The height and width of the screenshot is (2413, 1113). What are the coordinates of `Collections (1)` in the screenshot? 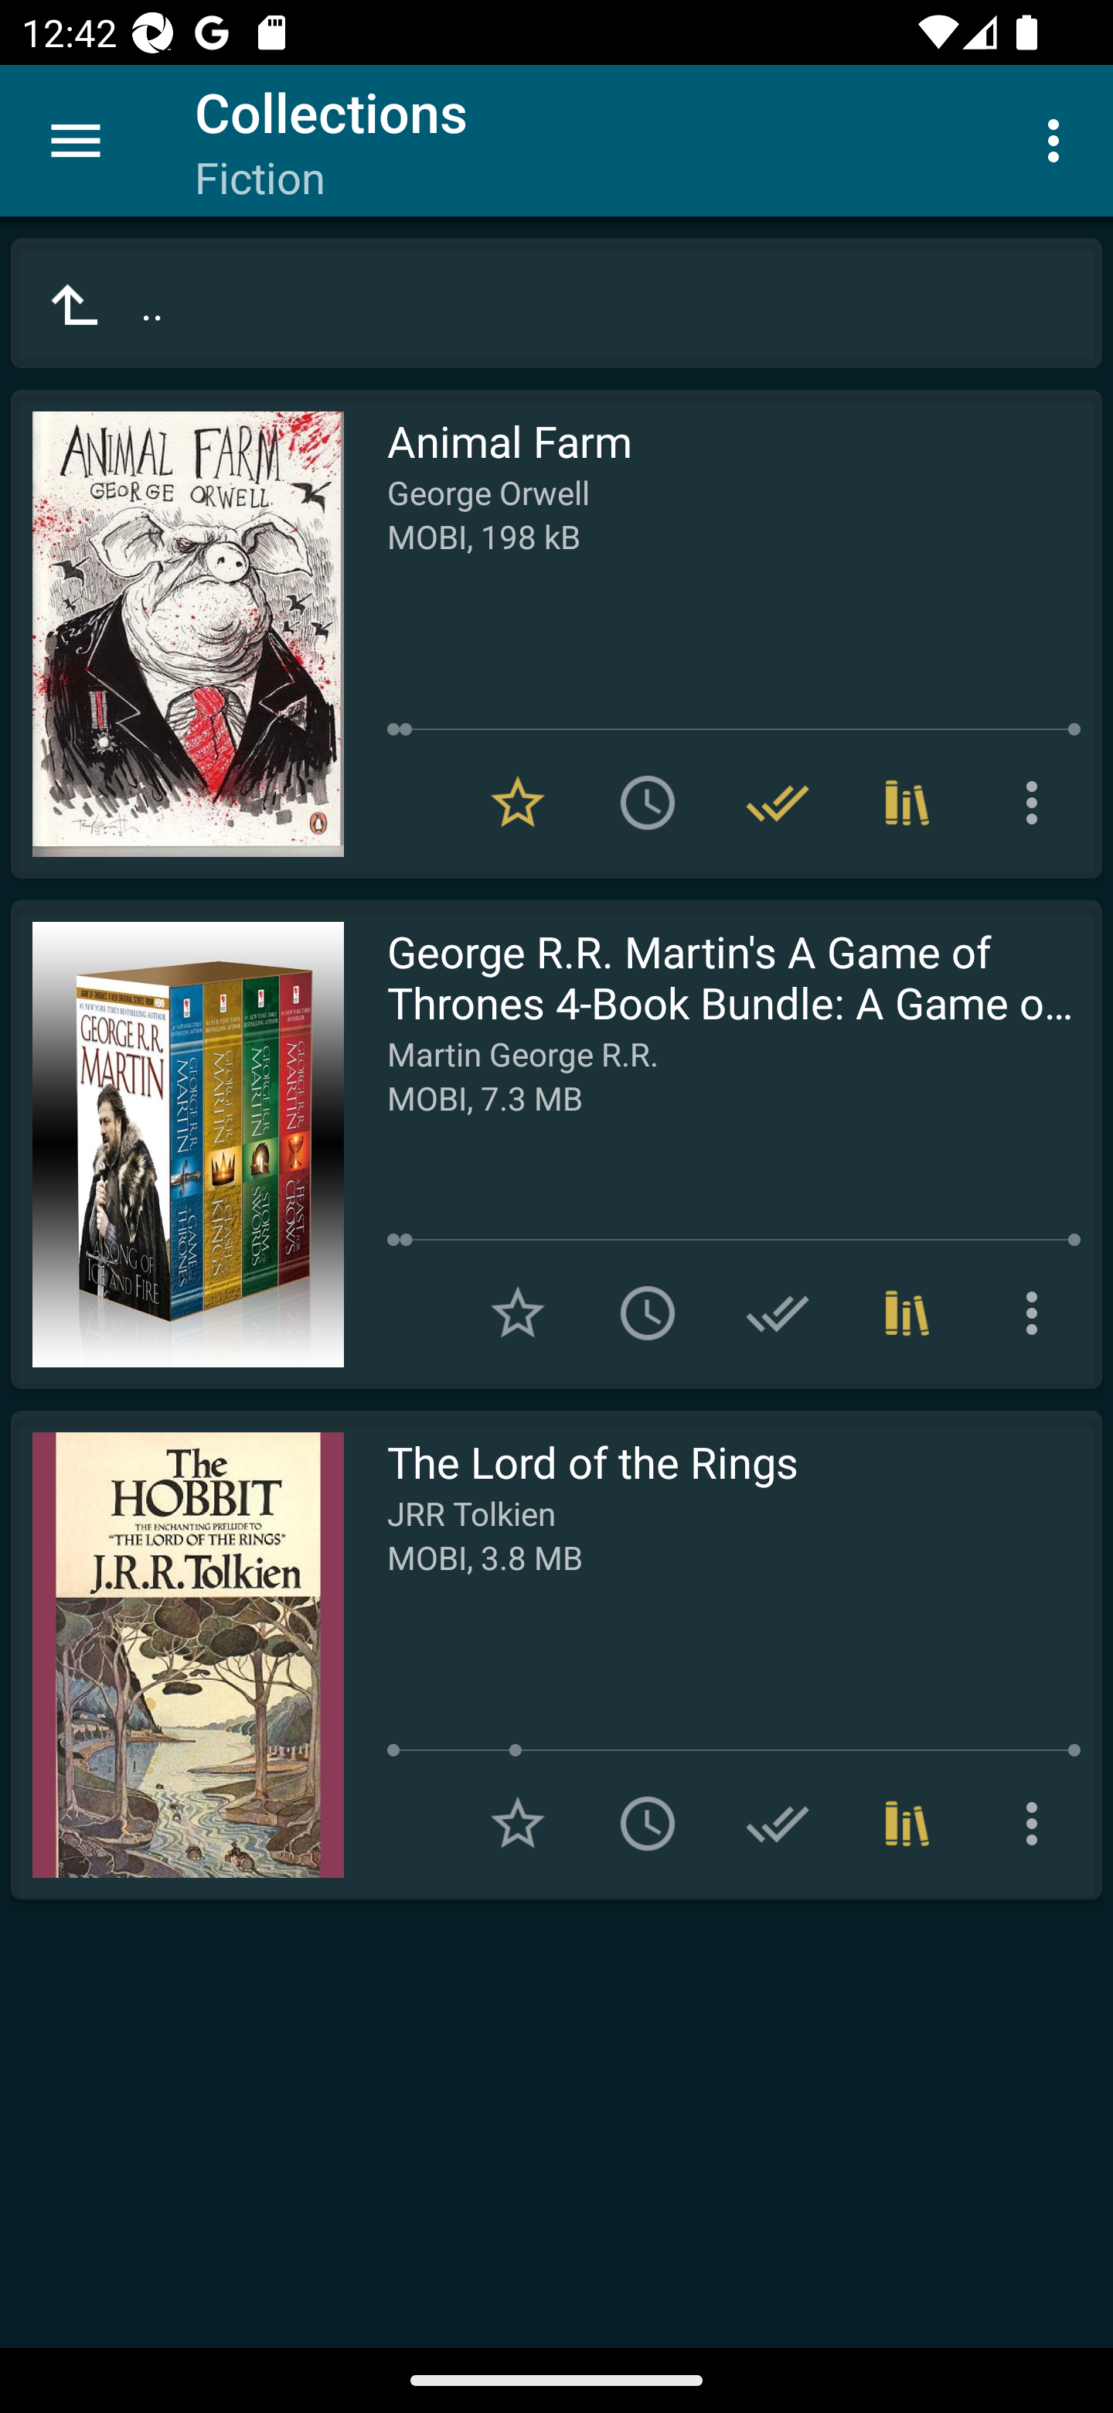 It's located at (907, 1312).